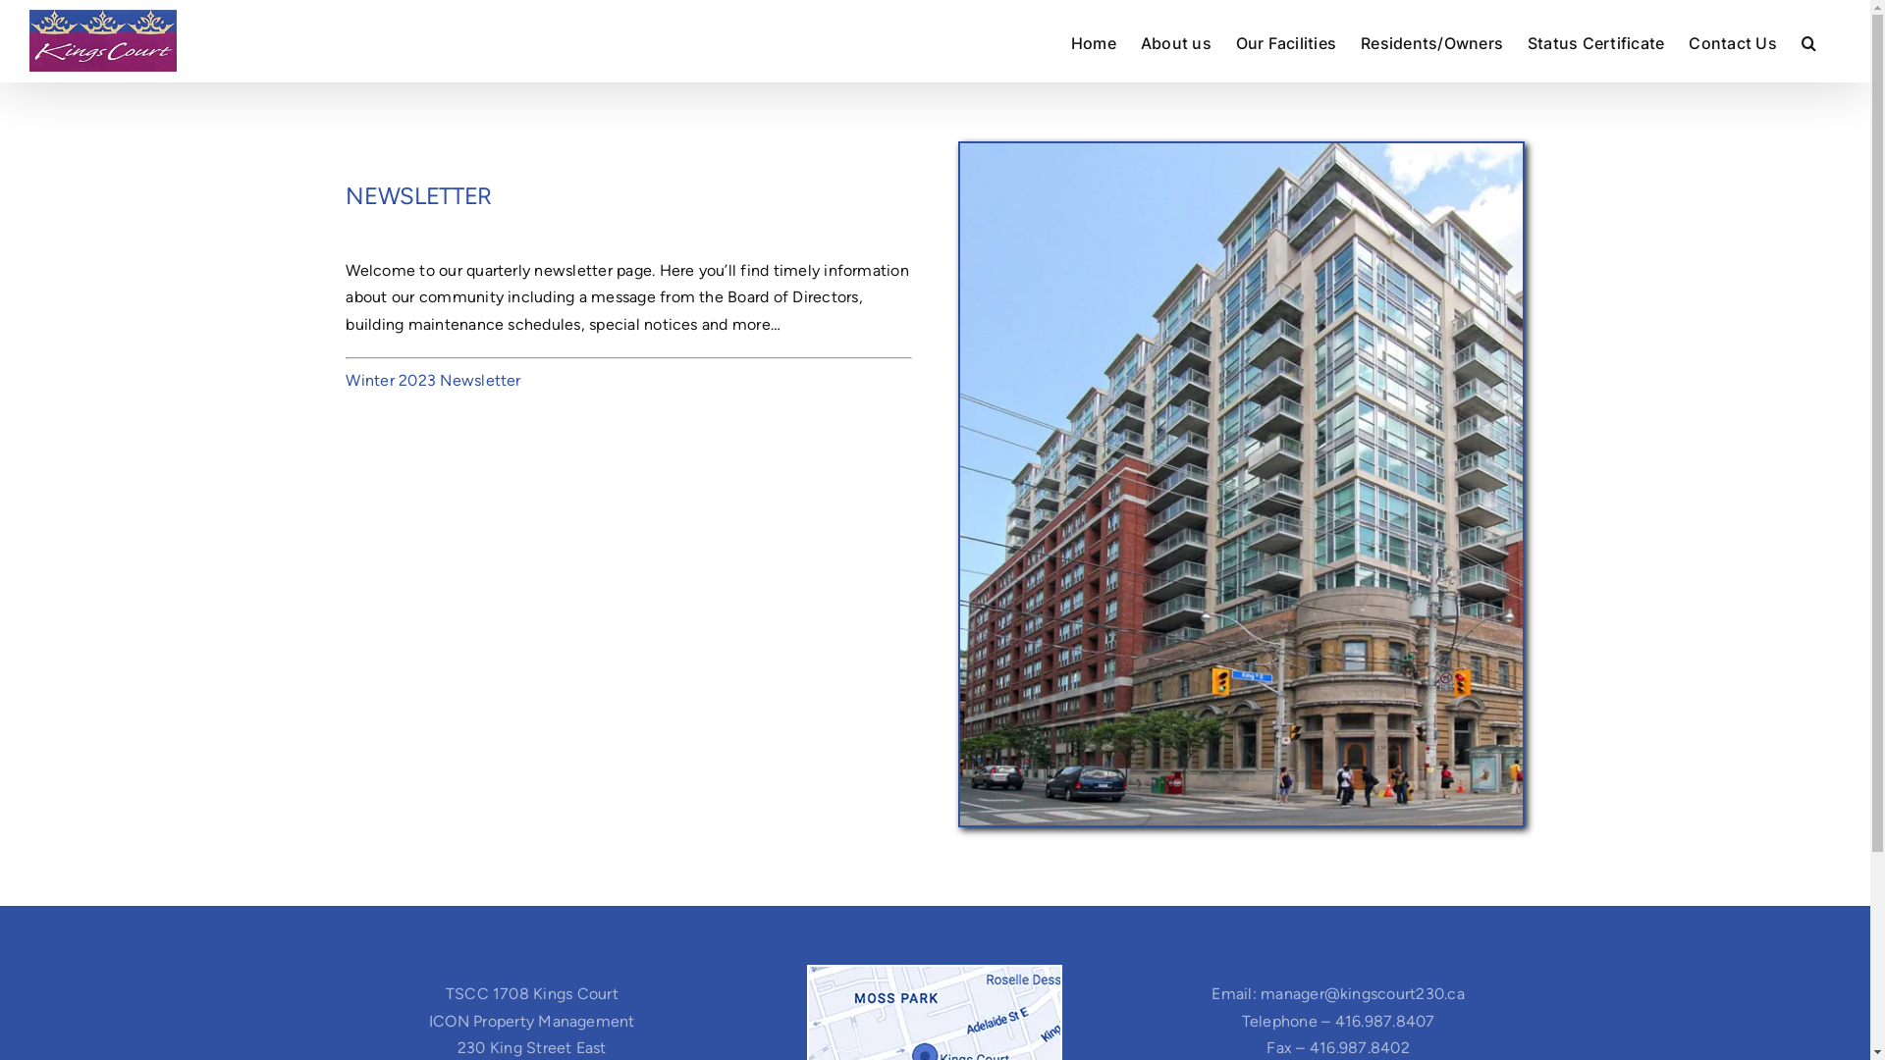 The image size is (1885, 1060). Describe the element at coordinates (1732, 41) in the screenshot. I see `Contact Us` at that location.